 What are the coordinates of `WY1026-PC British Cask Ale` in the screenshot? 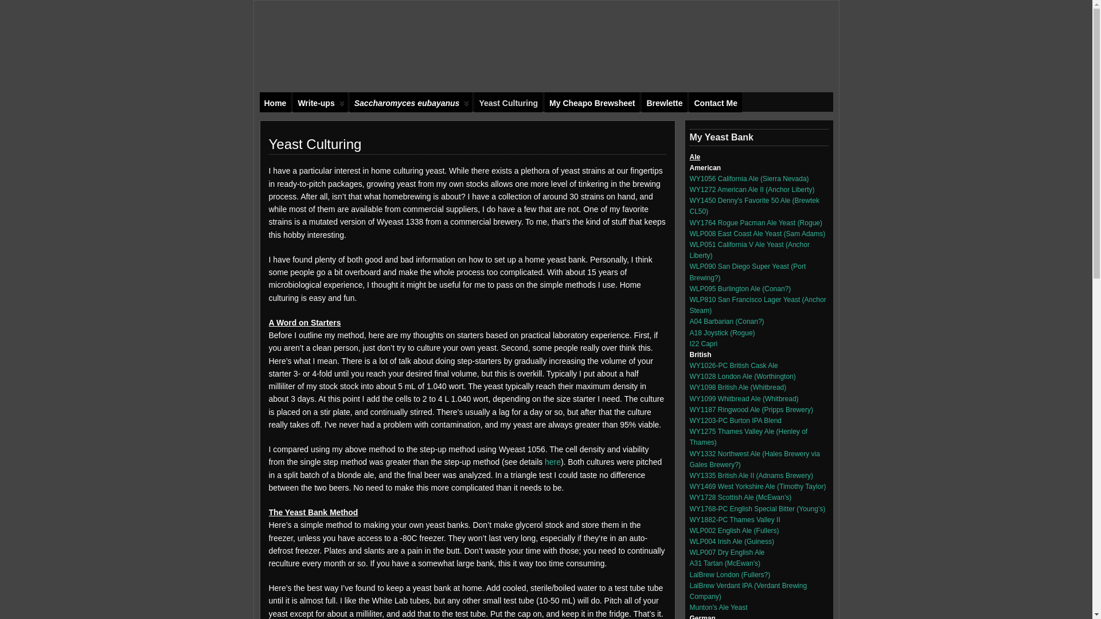 It's located at (733, 365).